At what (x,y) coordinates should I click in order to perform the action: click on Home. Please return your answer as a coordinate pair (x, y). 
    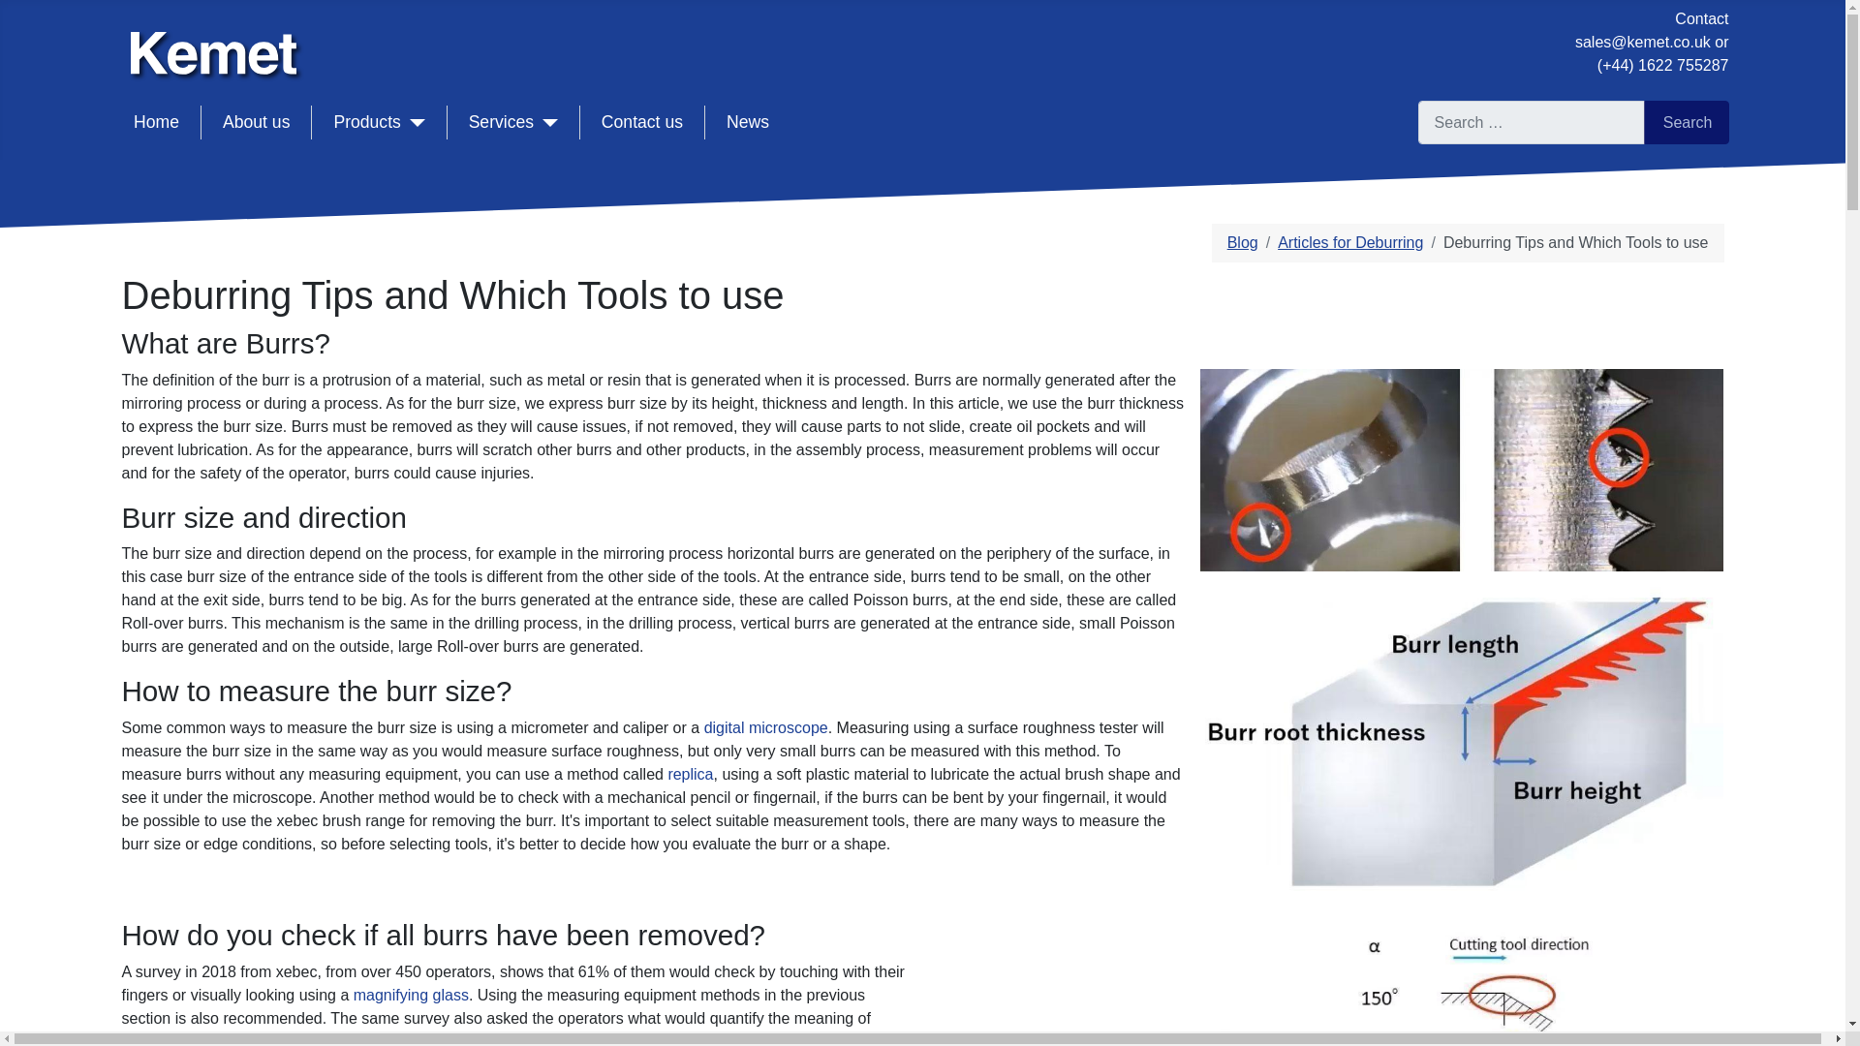
    Looking at the image, I should click on (156, 122).